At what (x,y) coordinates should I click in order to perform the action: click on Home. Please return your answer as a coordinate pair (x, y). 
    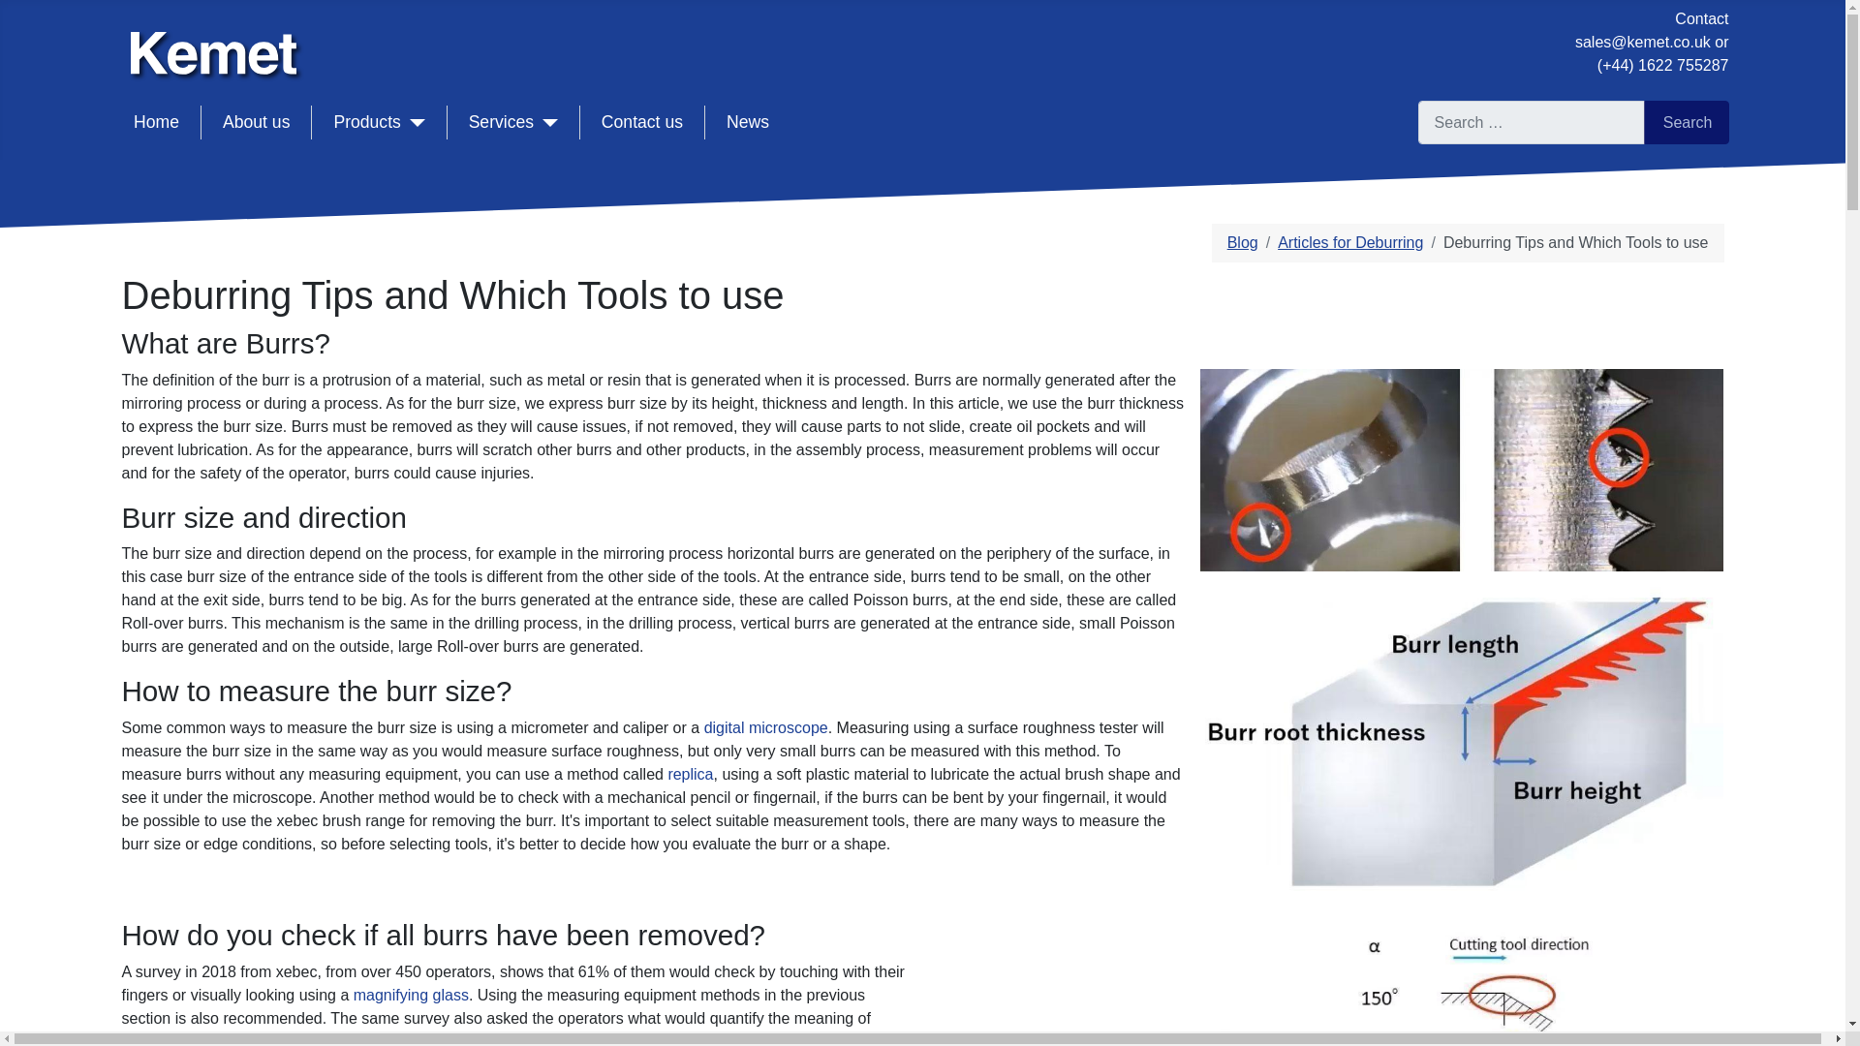
    Looking at the image, I should click on (156, 122).